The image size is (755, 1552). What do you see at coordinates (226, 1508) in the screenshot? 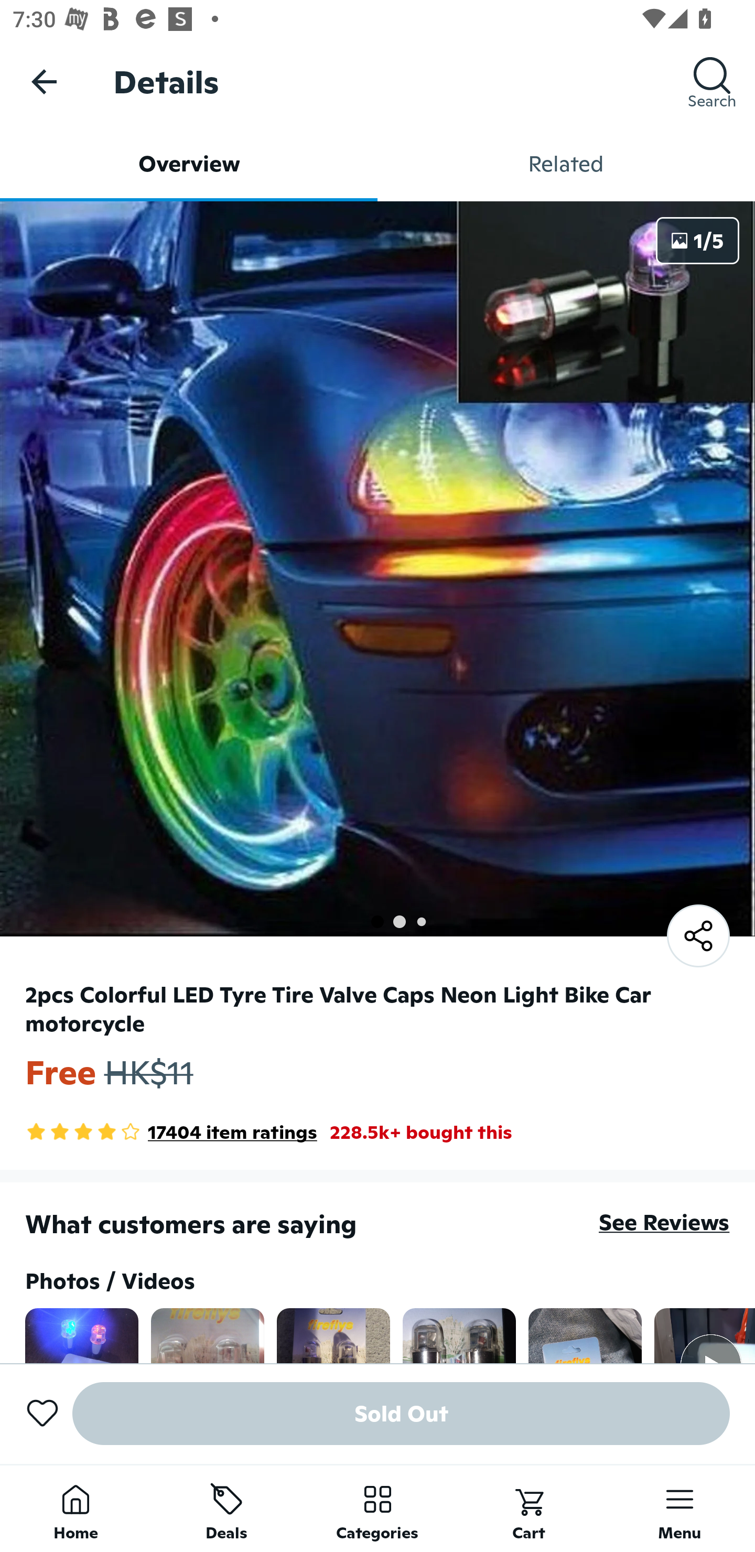
I see `Deals` at bounding box center [226, 1508].